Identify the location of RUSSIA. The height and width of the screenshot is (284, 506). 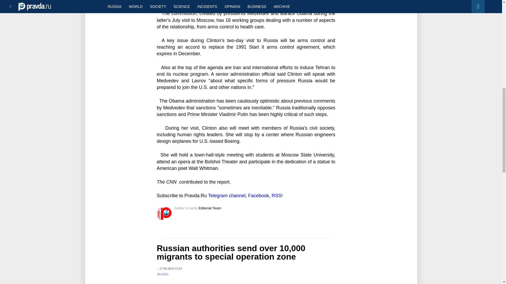
(163, 274).